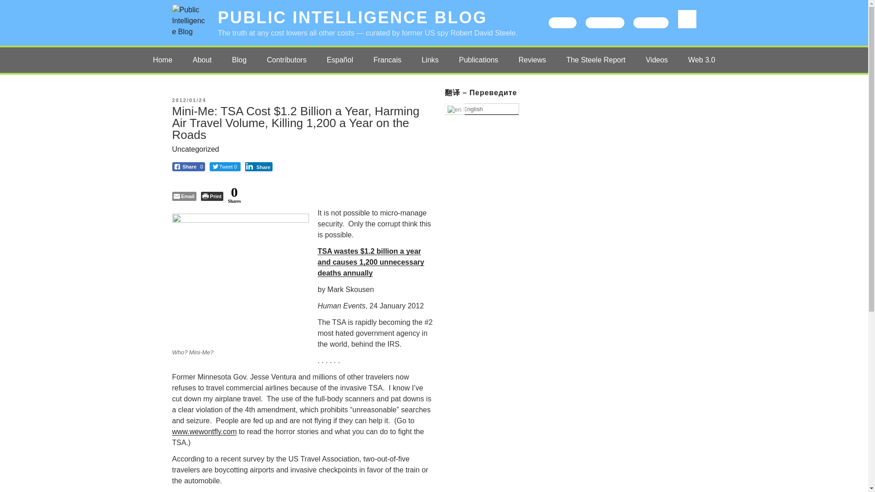  I want to click on About, so click(202, 60).